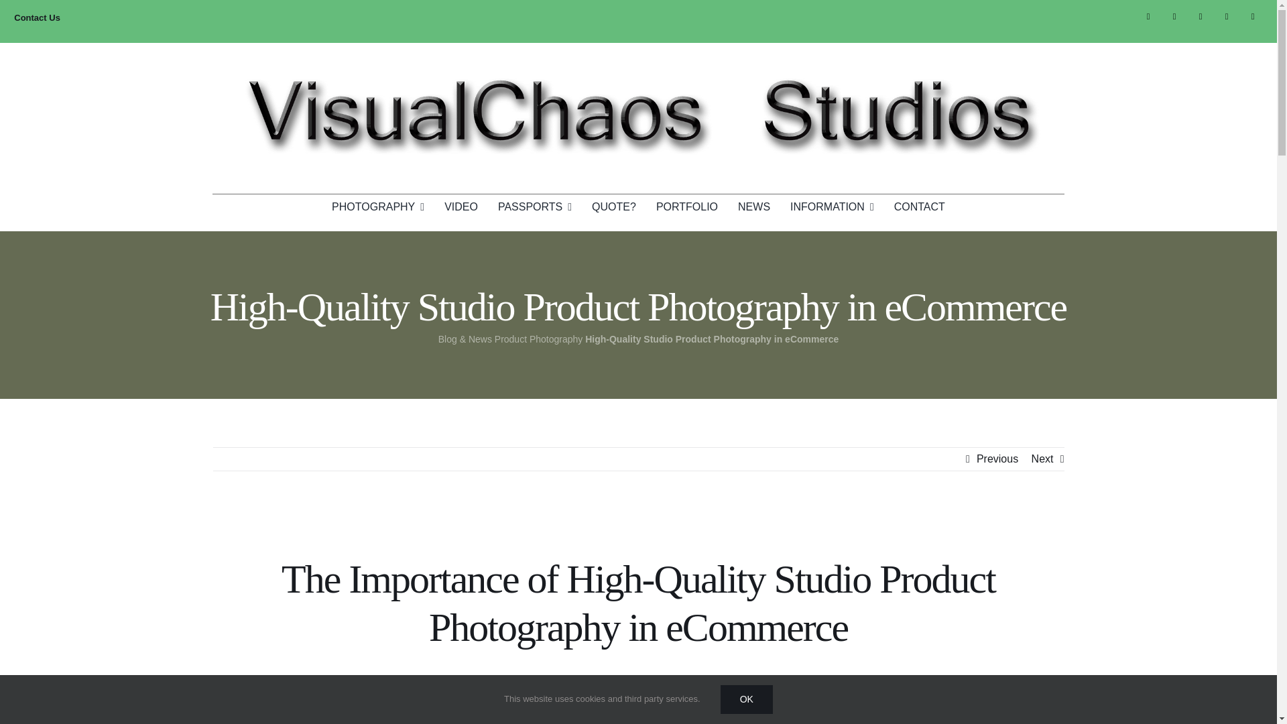 The height and width of the screenshot is (724, 1287). What do you see at coordinates (1201, 16) in the screenshot?
I see `Instagram` at bounding box center [1201, 16].